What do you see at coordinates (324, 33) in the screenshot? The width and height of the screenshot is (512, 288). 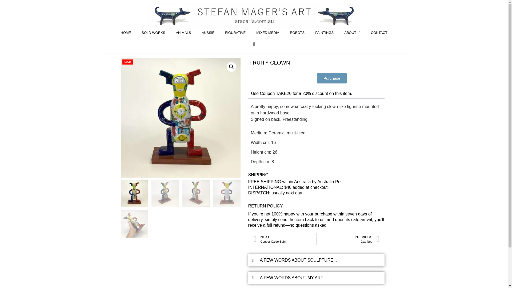 I see `EDF4B32F-6240-49EC-BF6B-505B6D93A069` at bounding box center [324, 33].